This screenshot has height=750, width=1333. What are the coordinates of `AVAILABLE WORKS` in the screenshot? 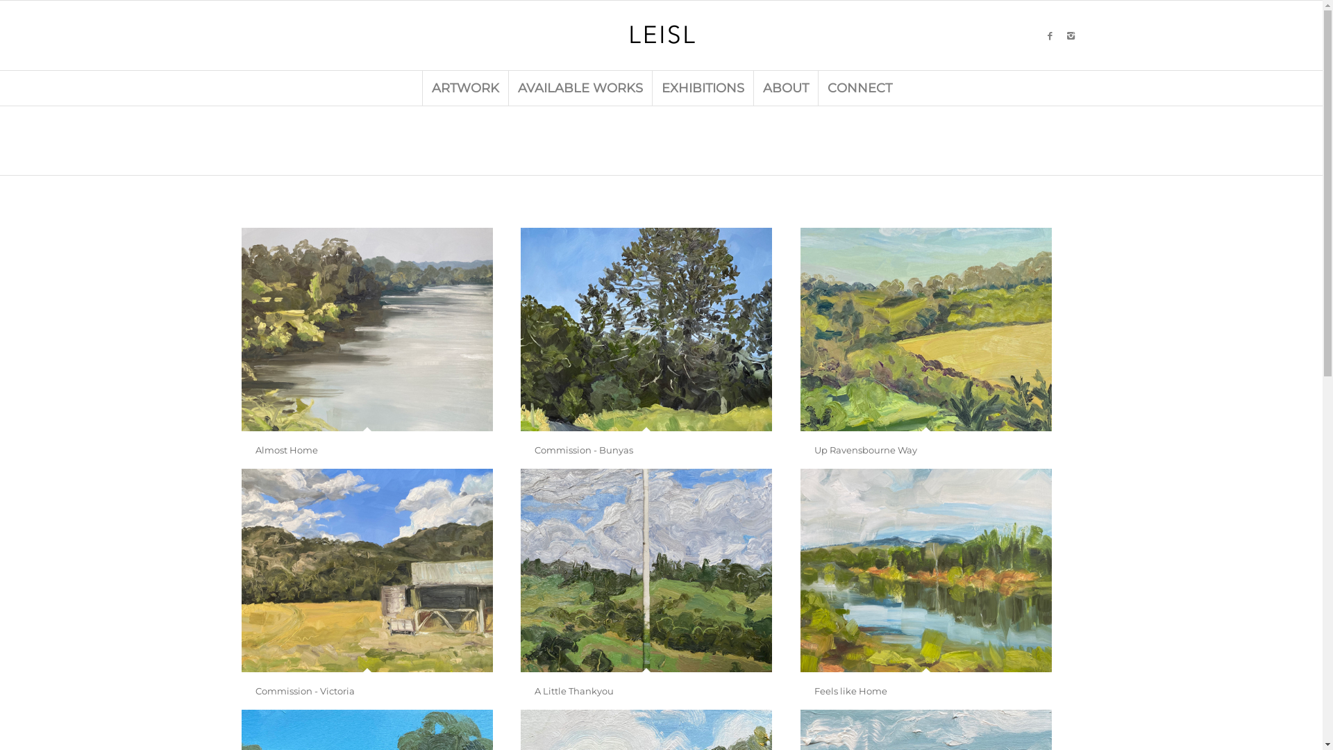 It's located at (580, 88).